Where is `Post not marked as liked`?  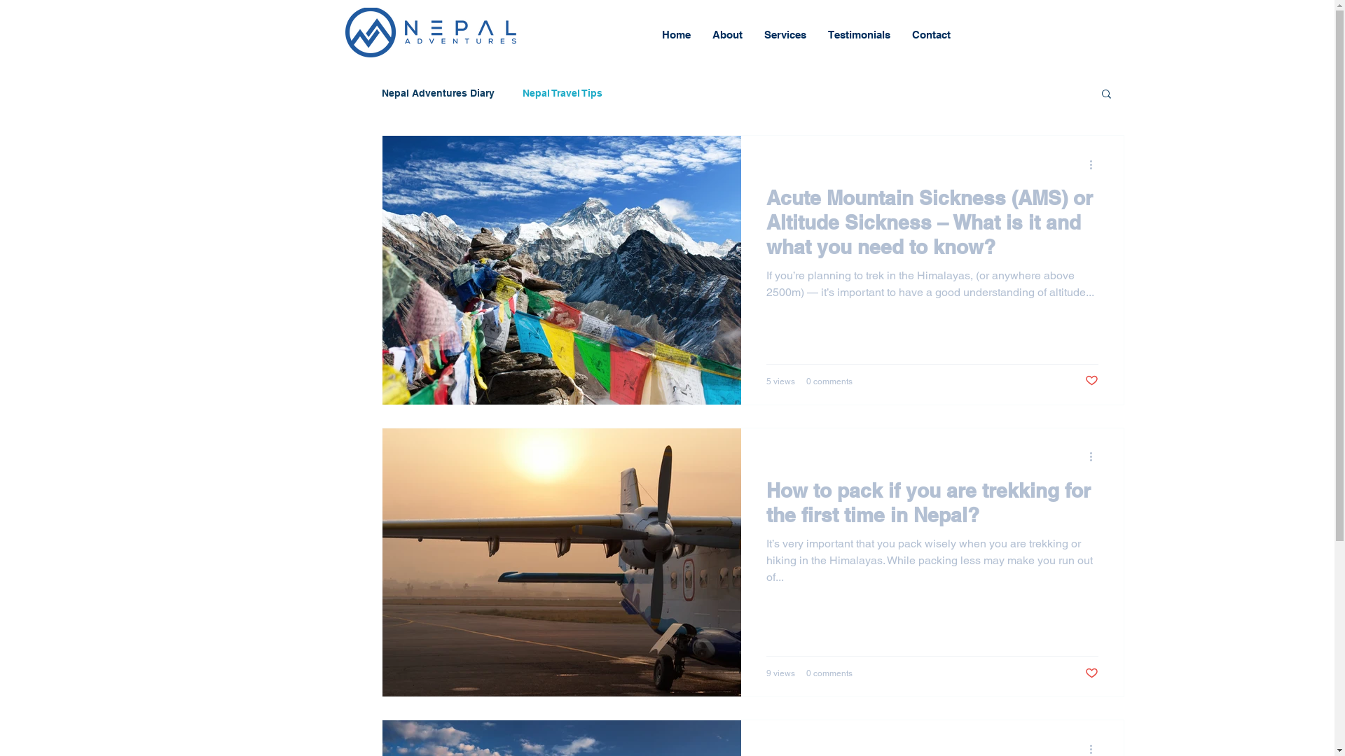 Post not marked as liked is located at coordinates (1091, 381).